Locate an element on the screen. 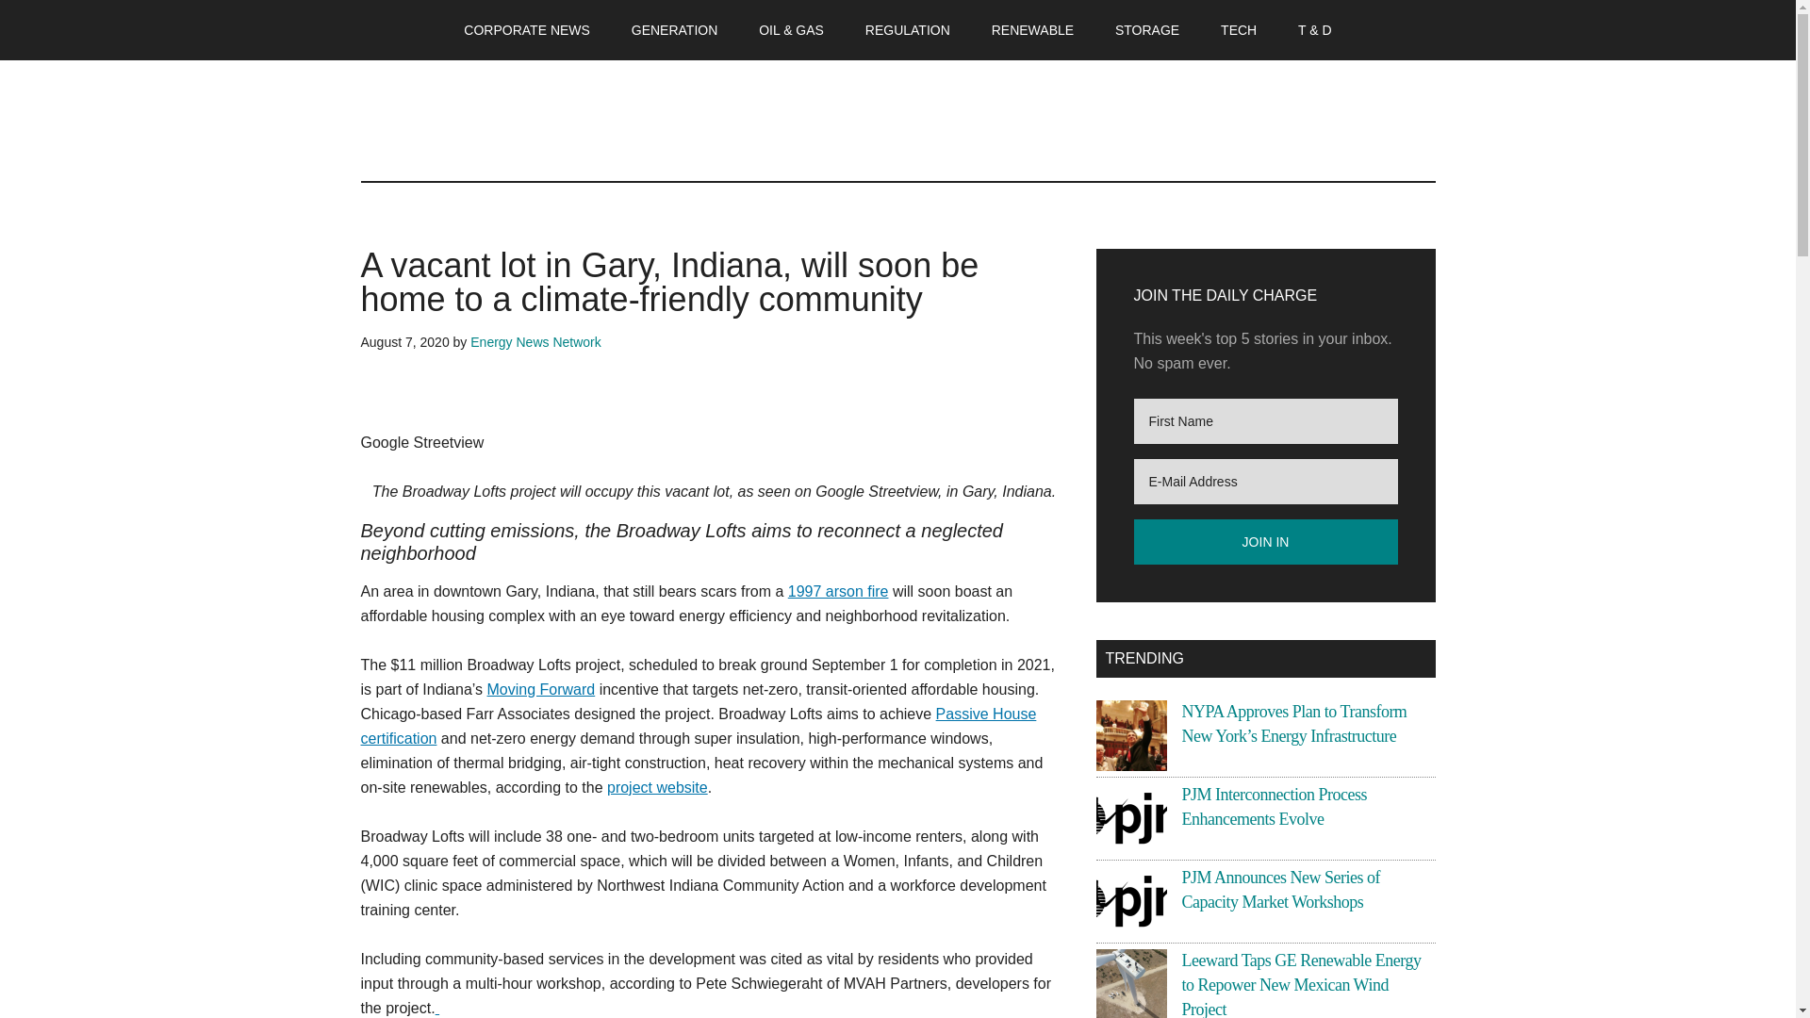 This screenshot has width=1810, height=1018. GENERATION is located at coordinates (675, 30).